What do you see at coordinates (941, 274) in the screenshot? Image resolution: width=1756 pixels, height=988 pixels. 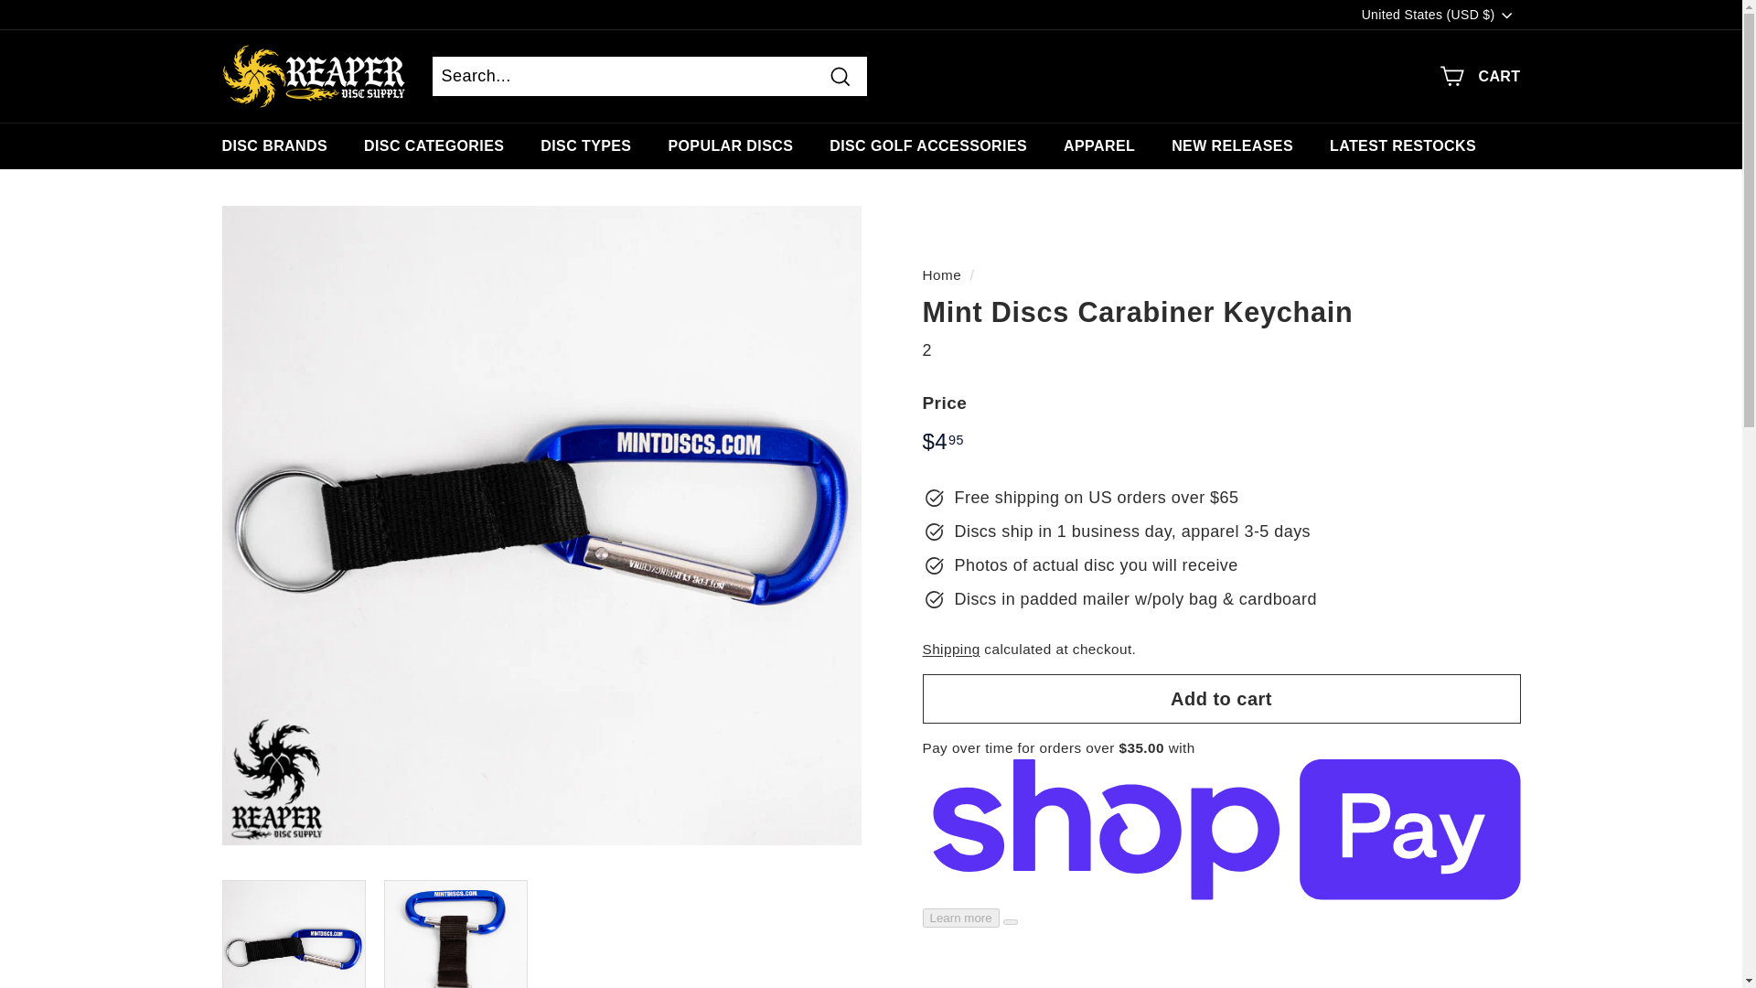 I see `Back to the frontpage` at bounding box center [941, 274].